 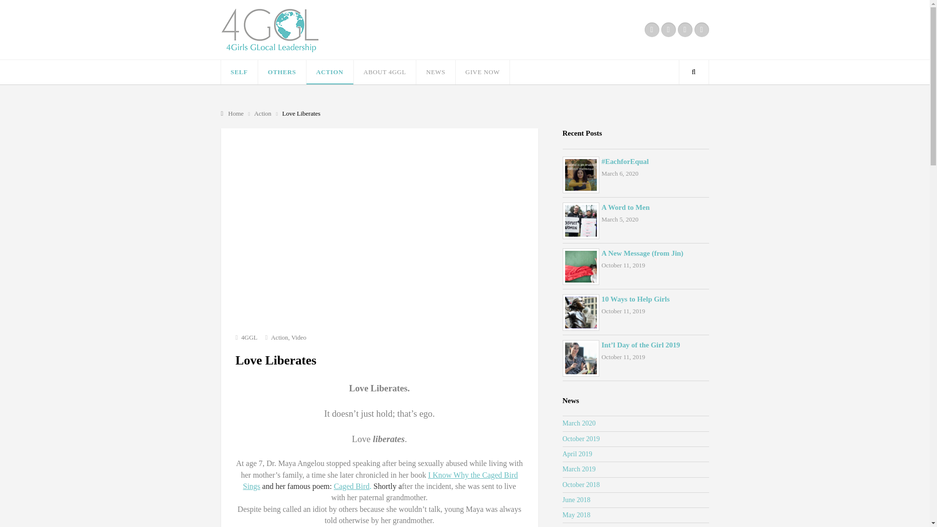 What do you see at coordinates (249, 337) in the screenshot?
I see `Posts by 4GGL` at bounding box center [249, 337].